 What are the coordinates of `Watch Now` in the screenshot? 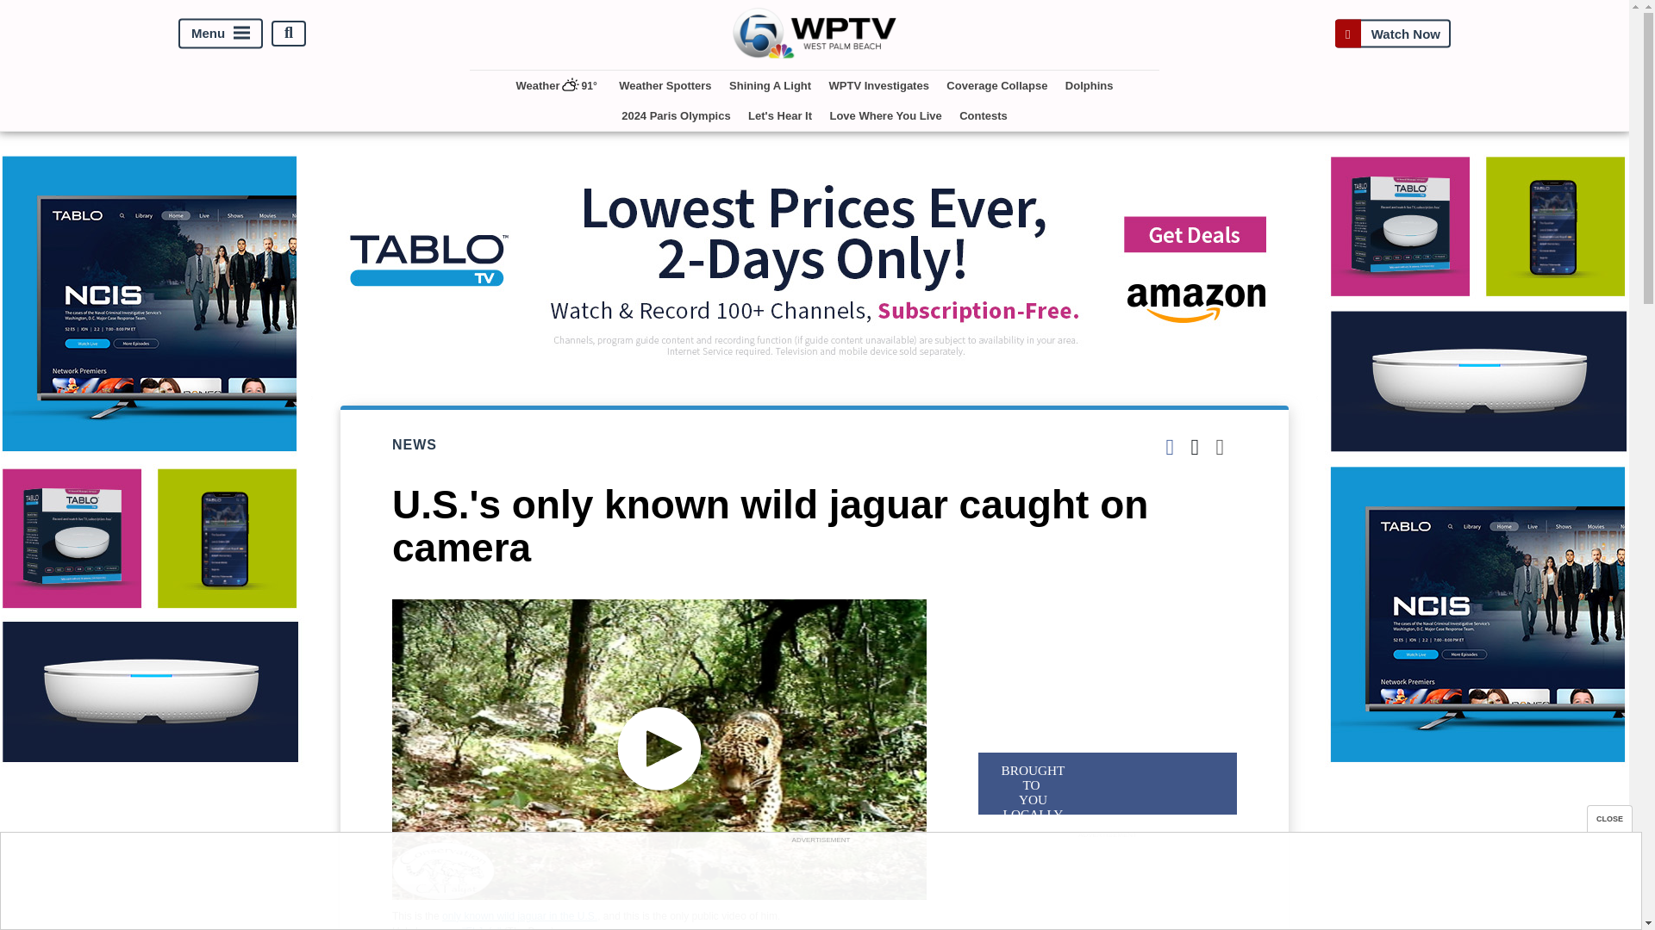 It's located at (1392, 33).